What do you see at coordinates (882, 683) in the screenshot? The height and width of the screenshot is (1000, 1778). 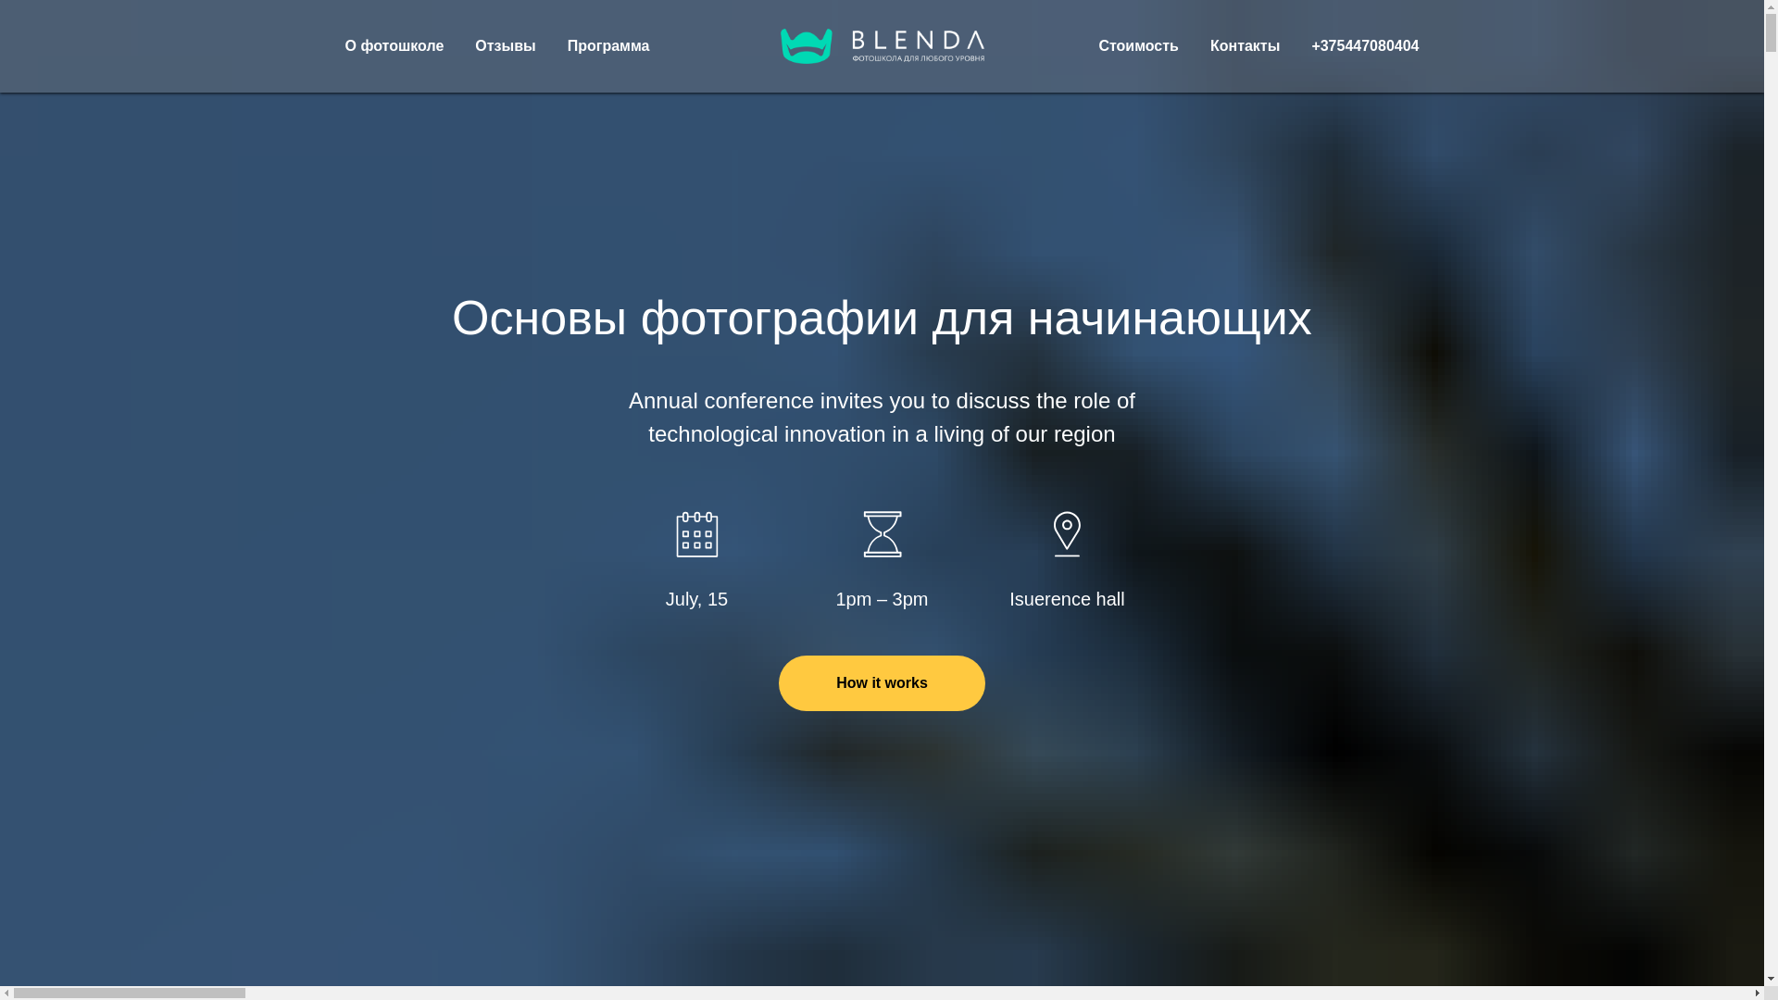 I see `How it works` at bounding box center [882, 683].